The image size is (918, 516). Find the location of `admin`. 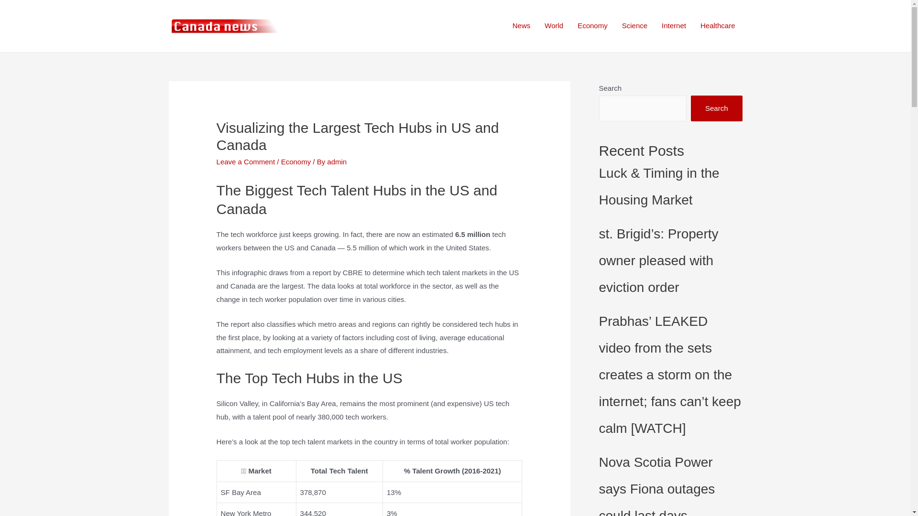

admin is located at coordinates (337, 161).